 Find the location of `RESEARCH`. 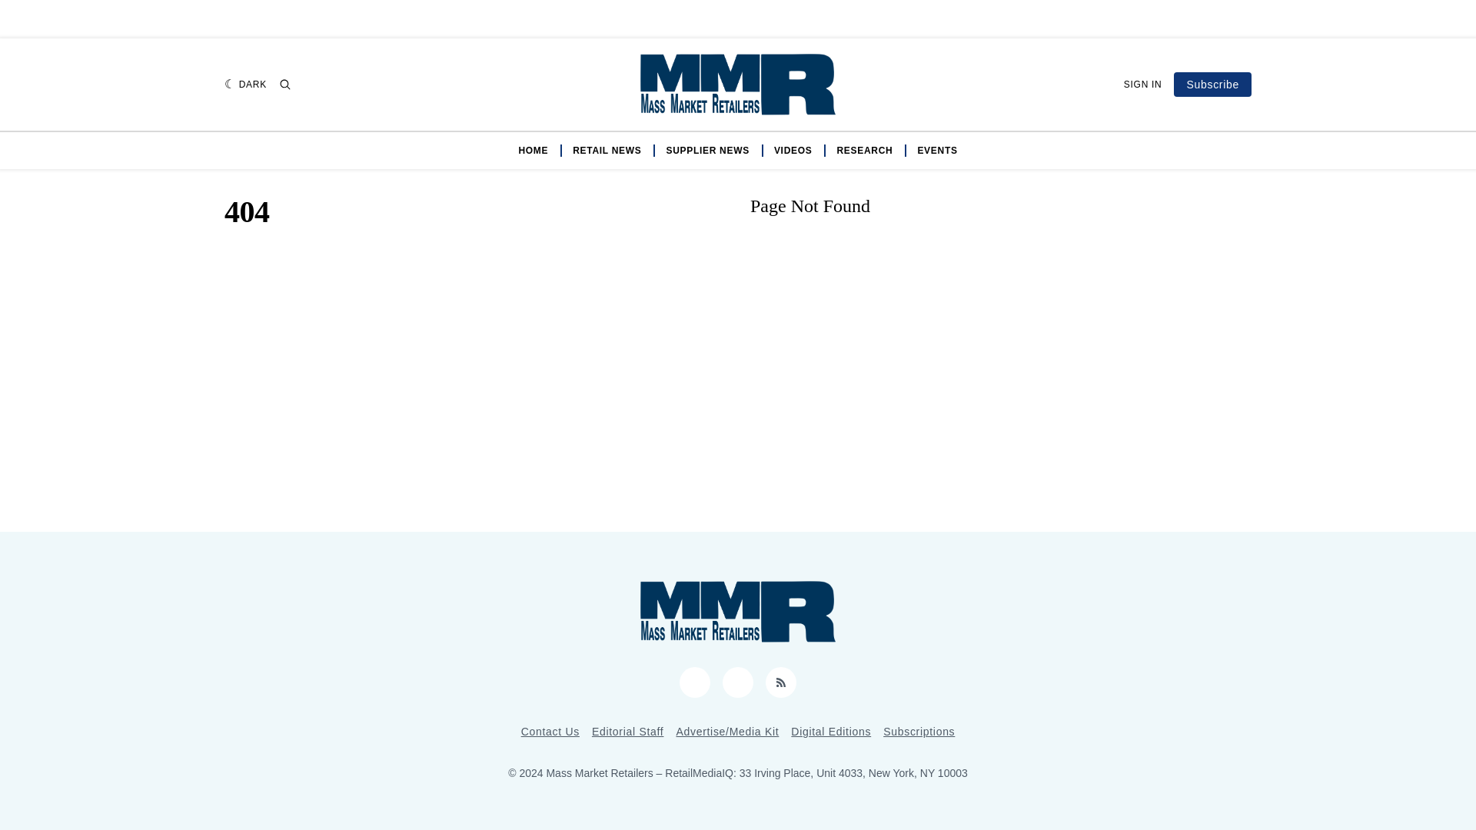

RESEARCH is located at coordinates (864, 151).